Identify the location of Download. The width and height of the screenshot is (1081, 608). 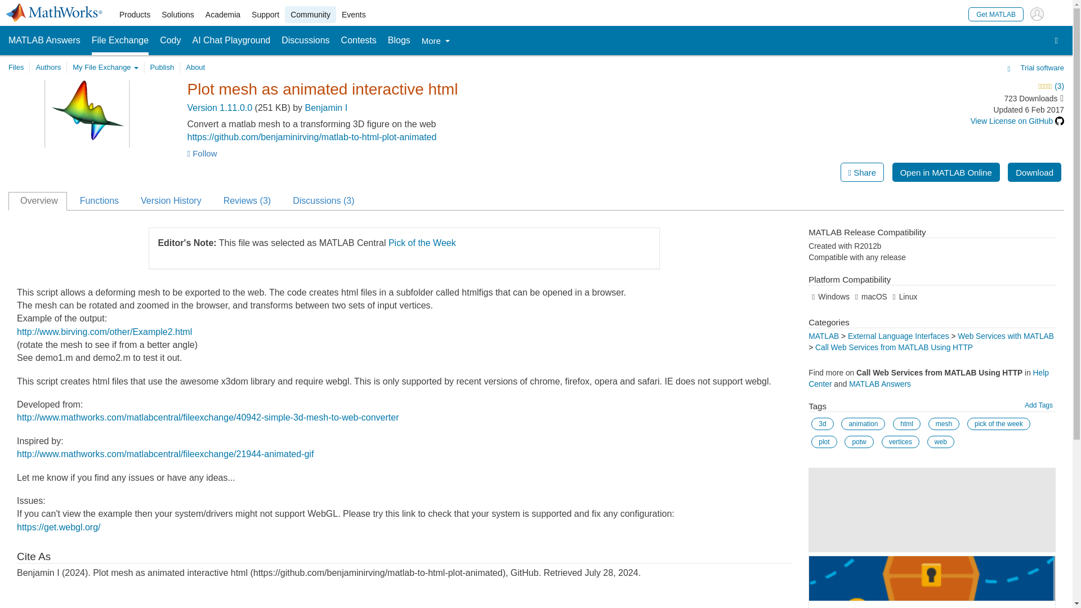
(1034, 172).